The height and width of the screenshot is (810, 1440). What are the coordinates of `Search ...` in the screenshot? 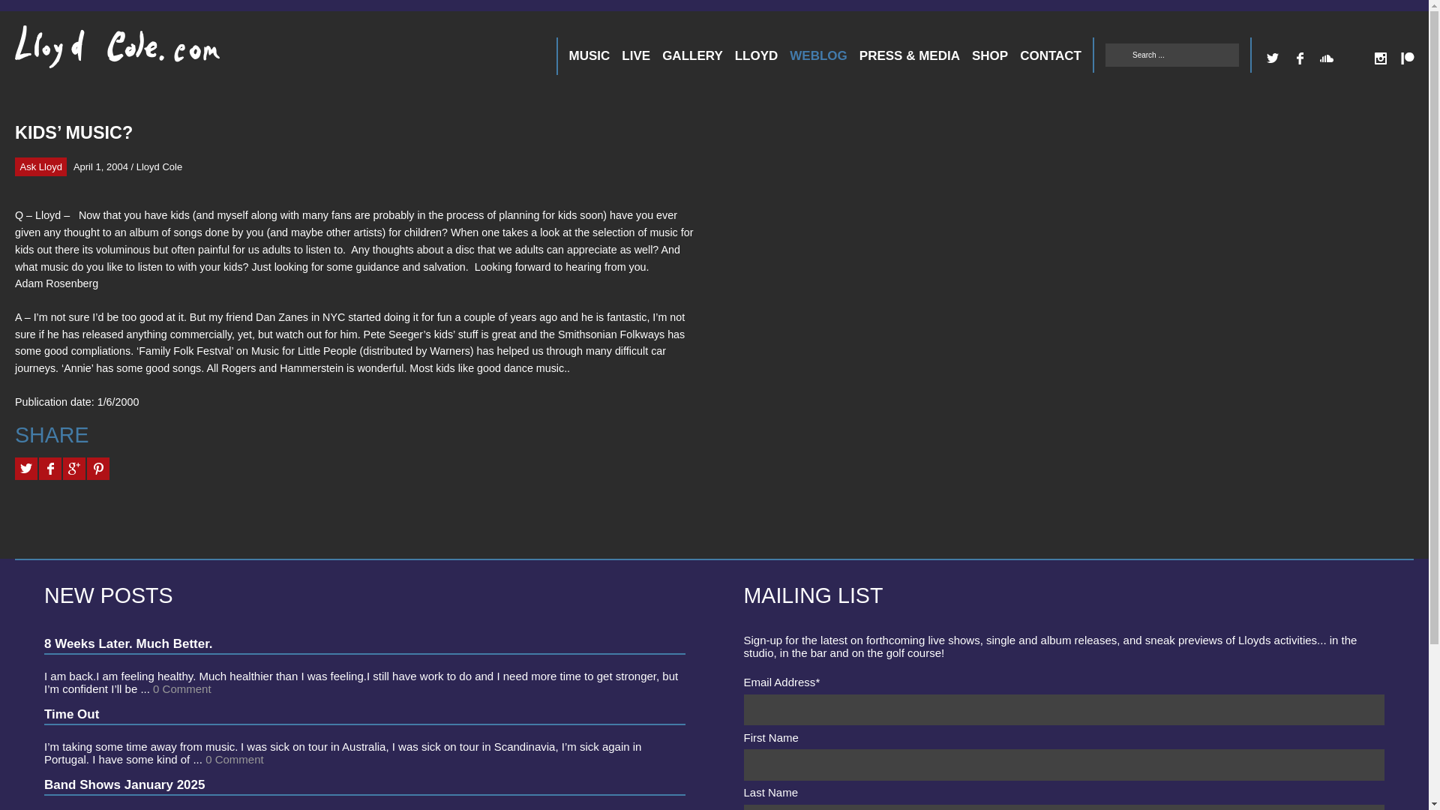 It's located at (1171, 55).